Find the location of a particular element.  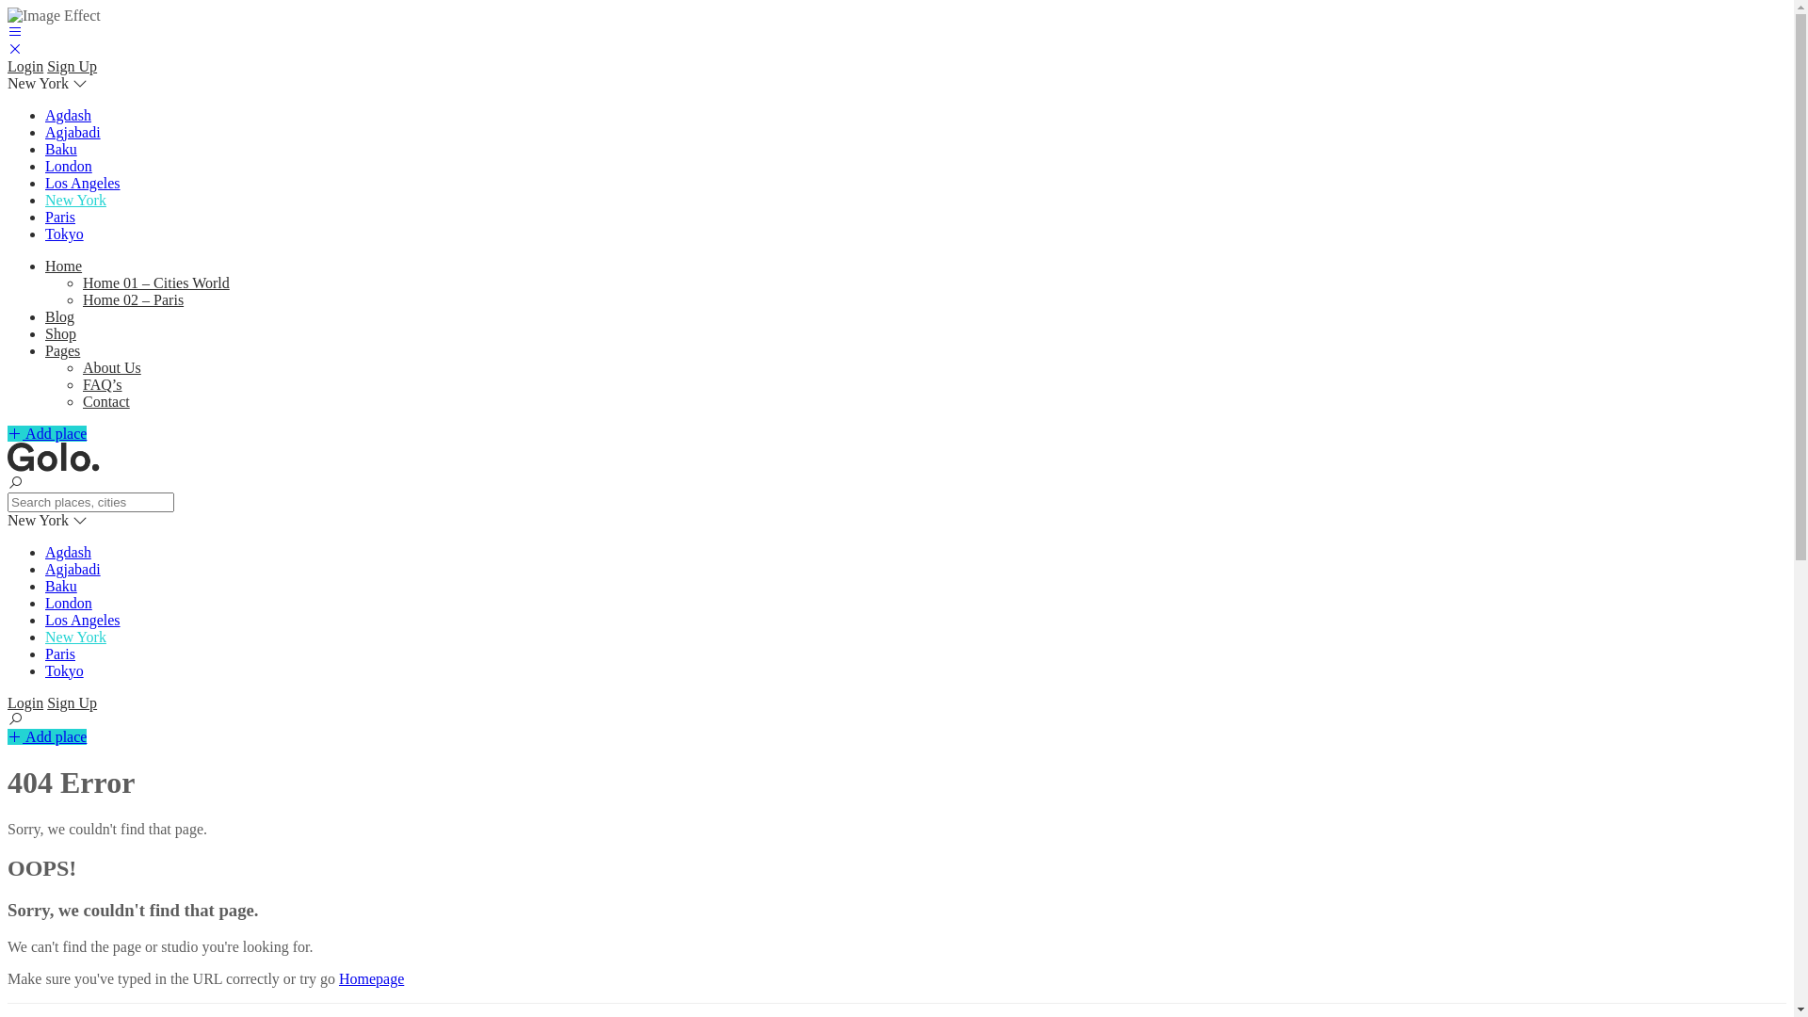

Agdash is located at coordinates (68, 552).